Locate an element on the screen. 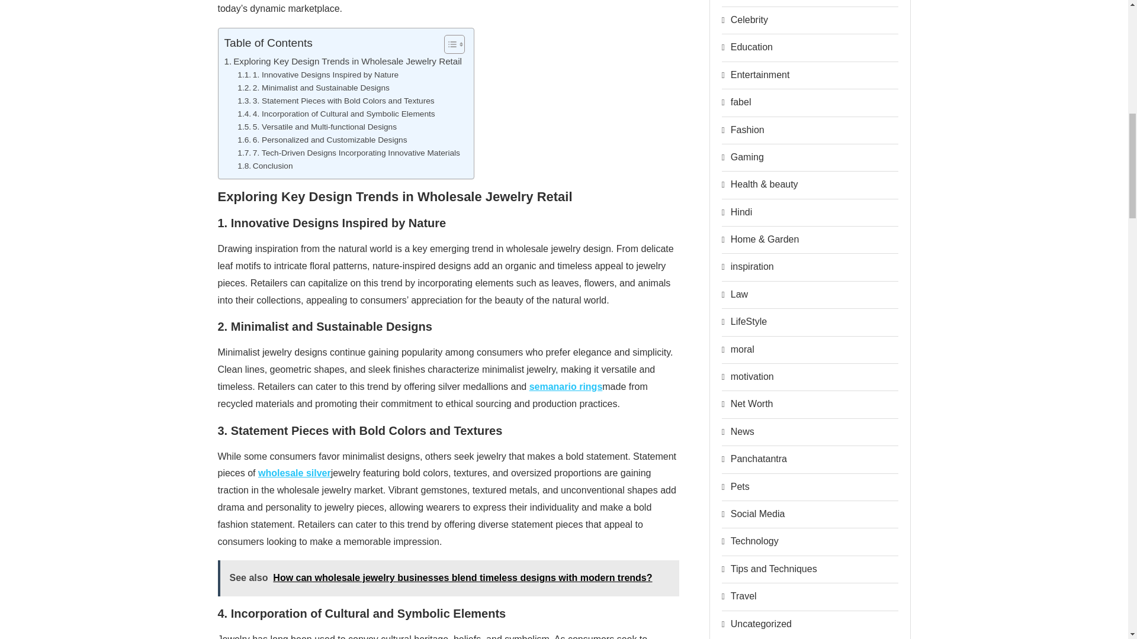 The width and height of the screenshot is (1137, 639). wholesale silver is located at coordinates (294, 472).